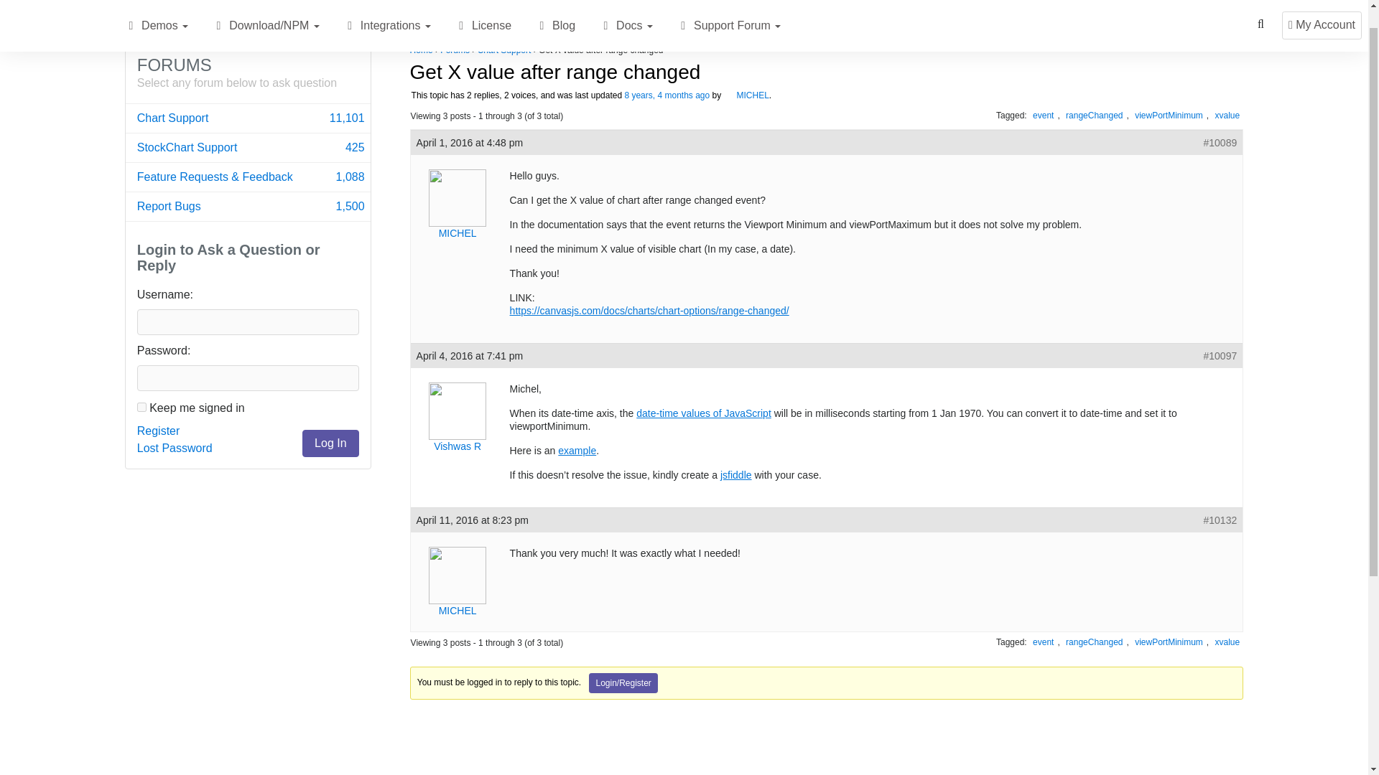 This screenshot has width=1379, height=775. Describe the element at coordinates (667, 95) in the screenshot. I see `Register` at that location.